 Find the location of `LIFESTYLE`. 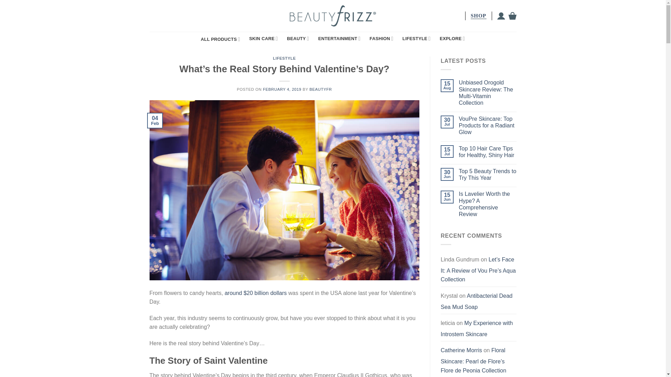

LIFESTYLE is located at coordinates (417, 38).